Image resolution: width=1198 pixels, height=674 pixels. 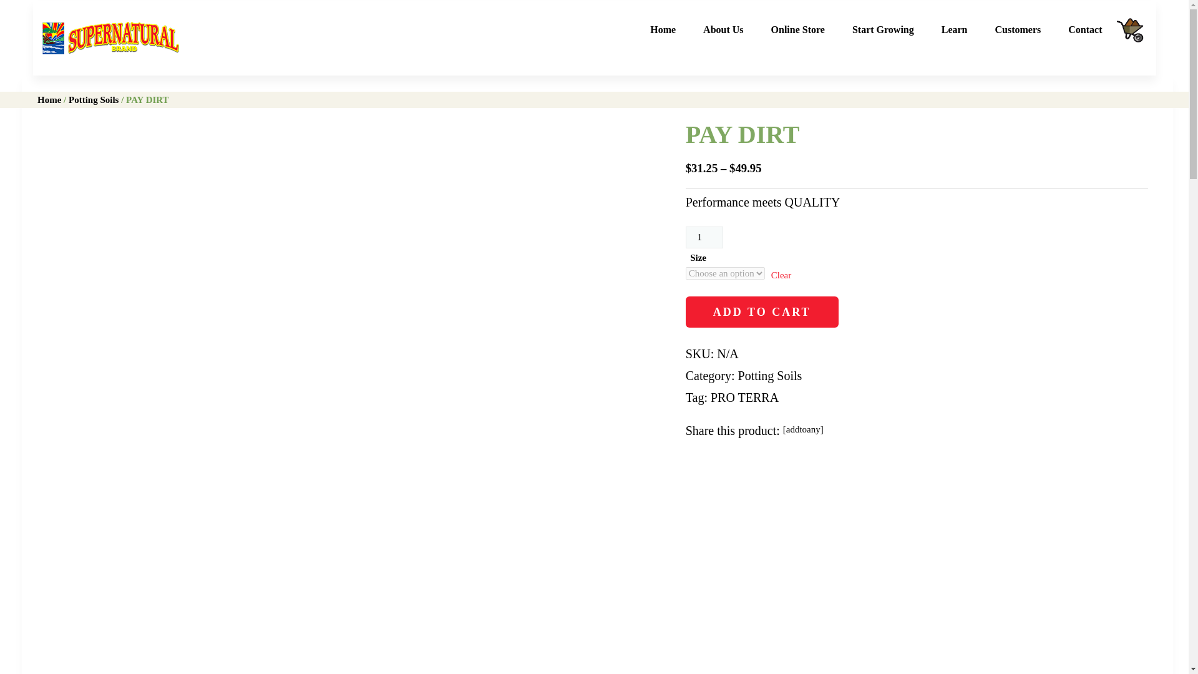 What do you see at coordinates (704, 237) in the screenshot?
I see `1` at bounding box center [704, 237].